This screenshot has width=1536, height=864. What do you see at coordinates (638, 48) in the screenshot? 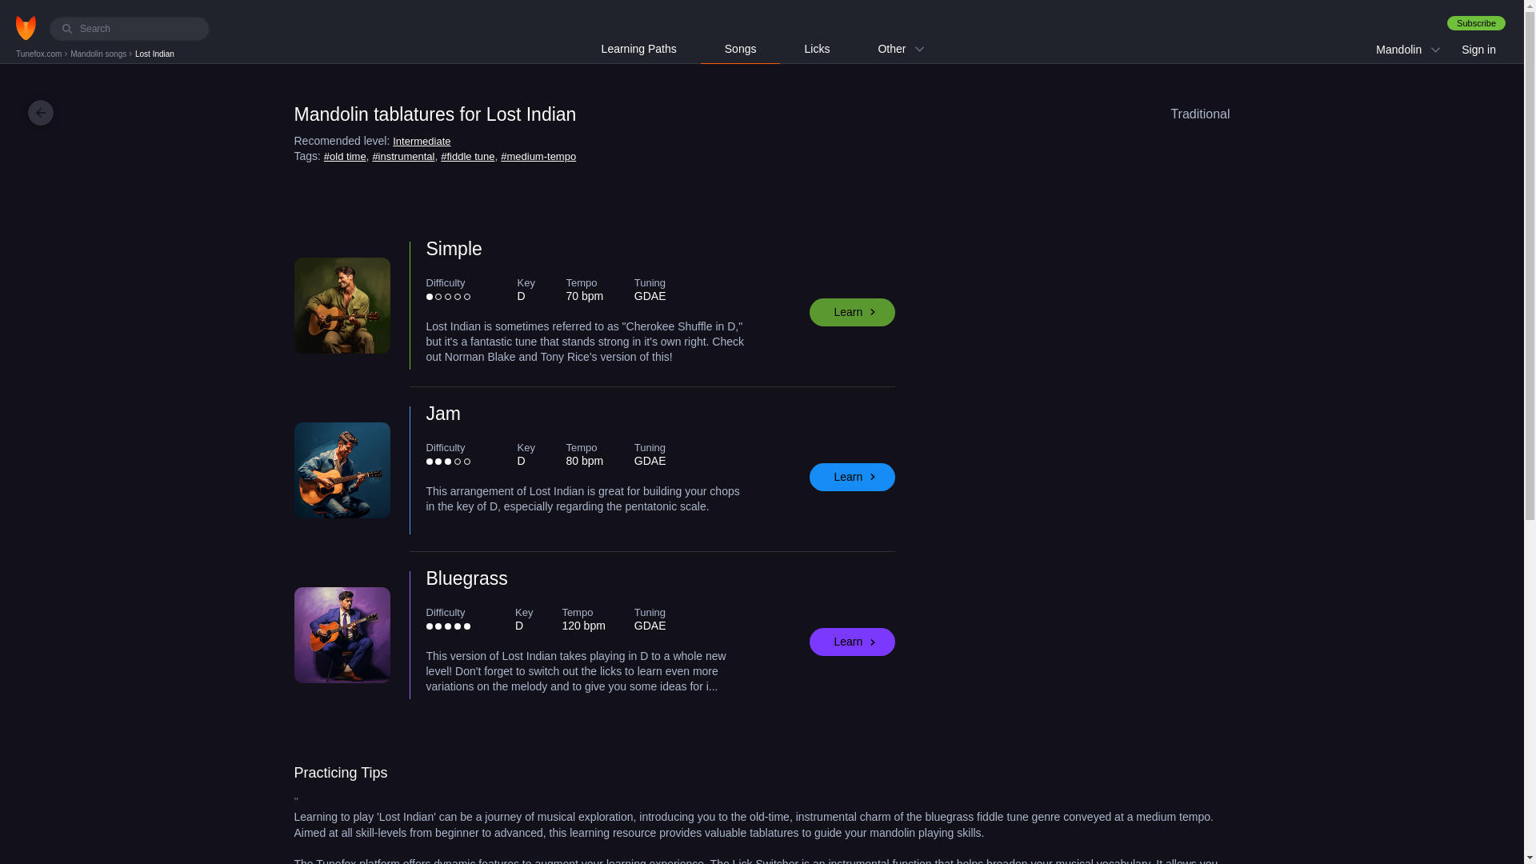
I see `Learning Paths` at bounding box center [638, 48].